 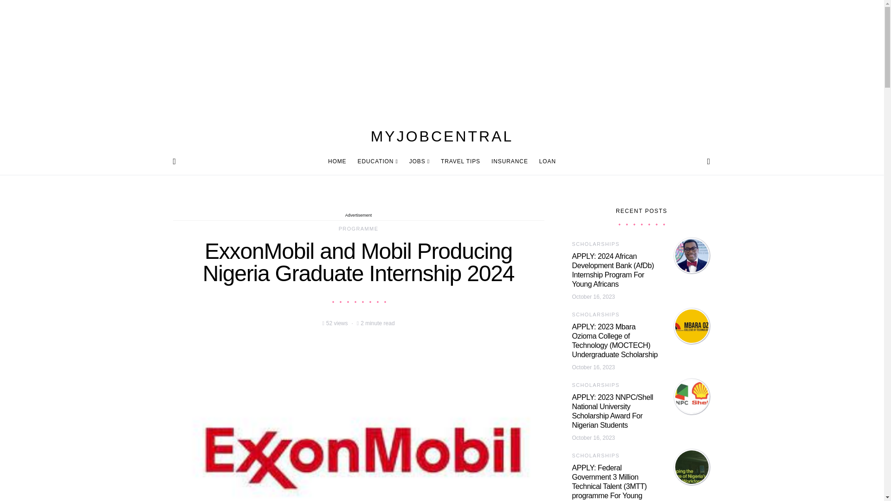 I want to click on PROGRAMME, so click(x=358, y=228).